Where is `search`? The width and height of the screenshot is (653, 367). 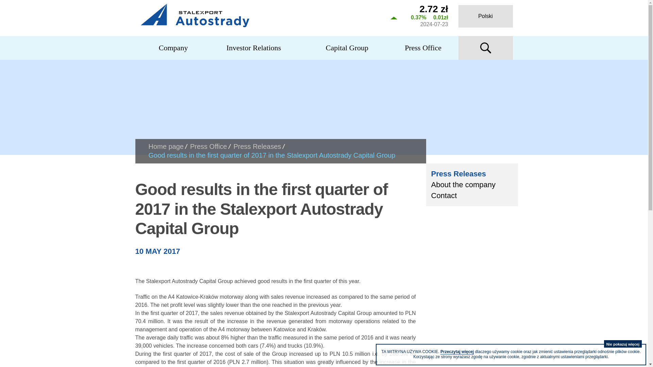
search is located at coordinates (485, 48).